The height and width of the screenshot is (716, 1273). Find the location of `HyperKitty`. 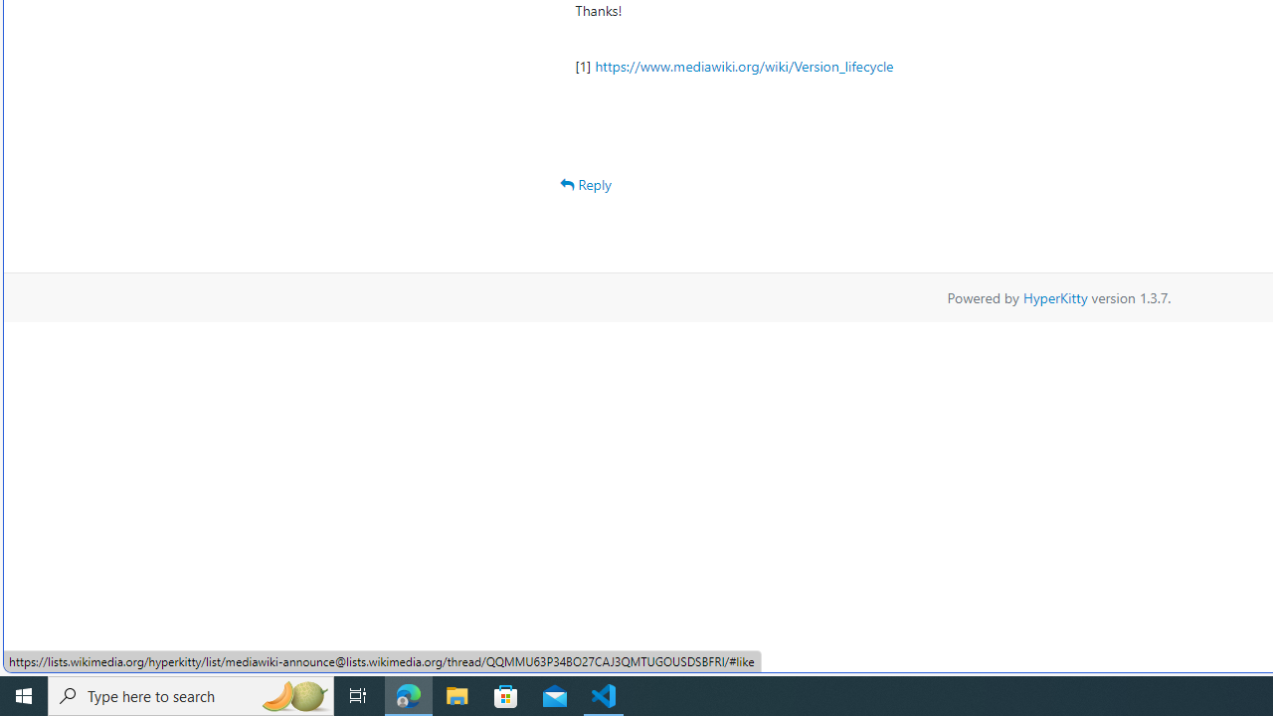

HyperKitty is located at coordinates (1054, 296).